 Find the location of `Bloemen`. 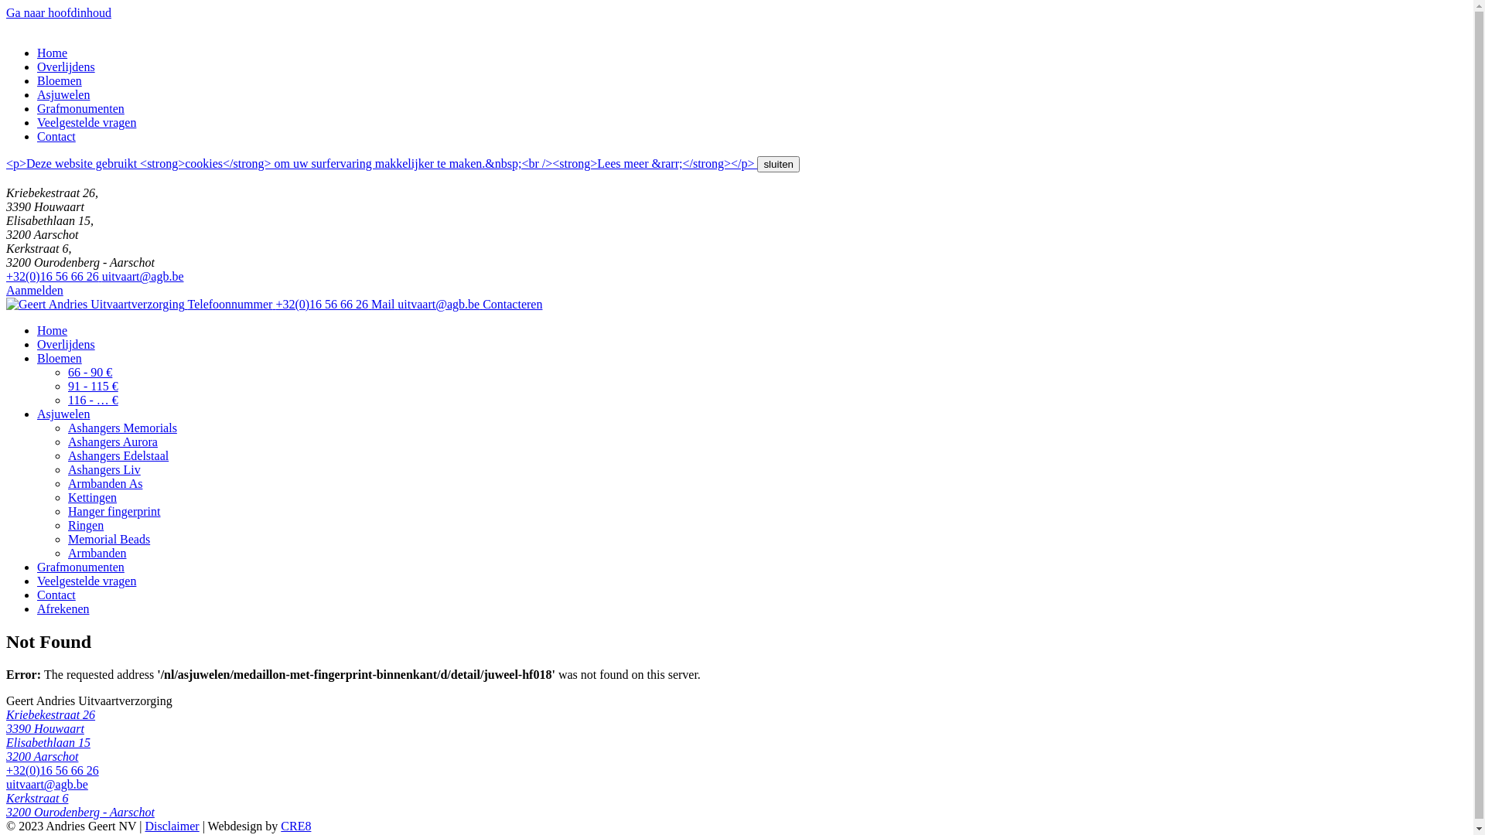

Bloemen is located at coordinates (60, 80).